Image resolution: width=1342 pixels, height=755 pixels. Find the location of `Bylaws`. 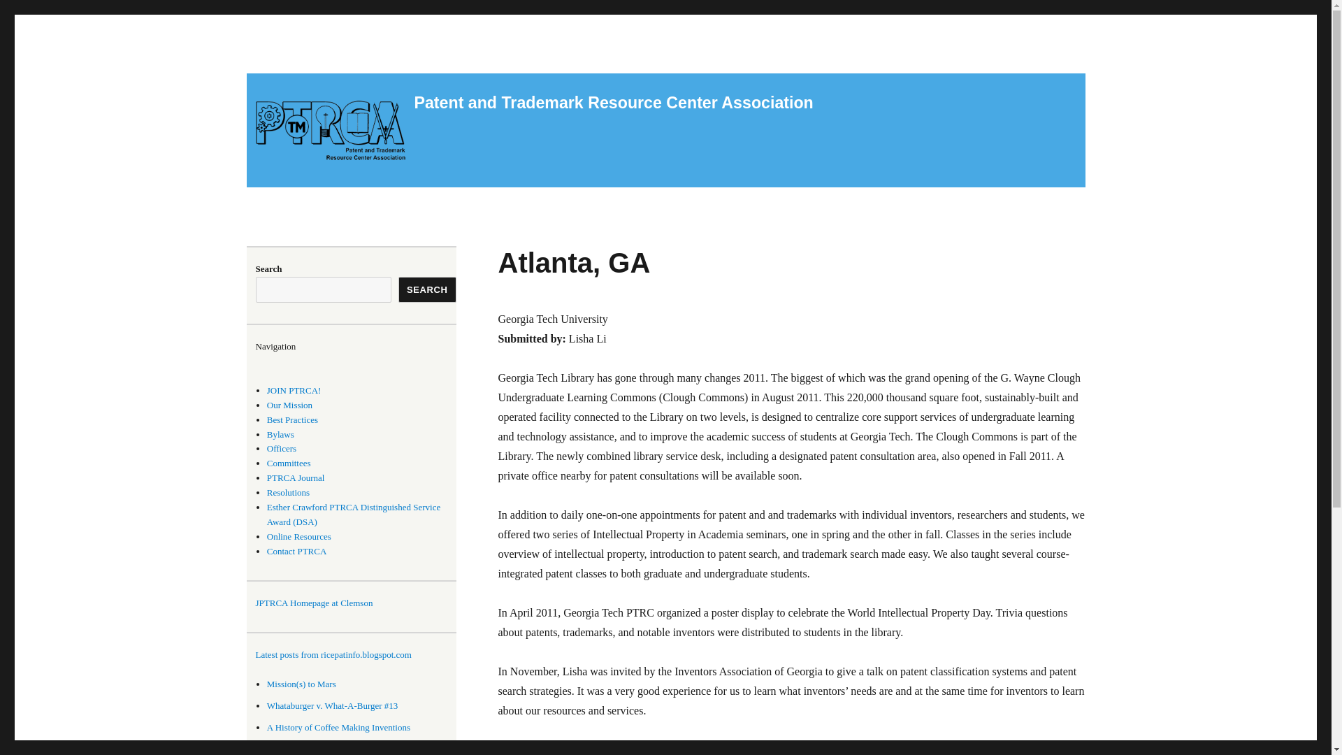

Bylaws is located at coordinates (280, 434).